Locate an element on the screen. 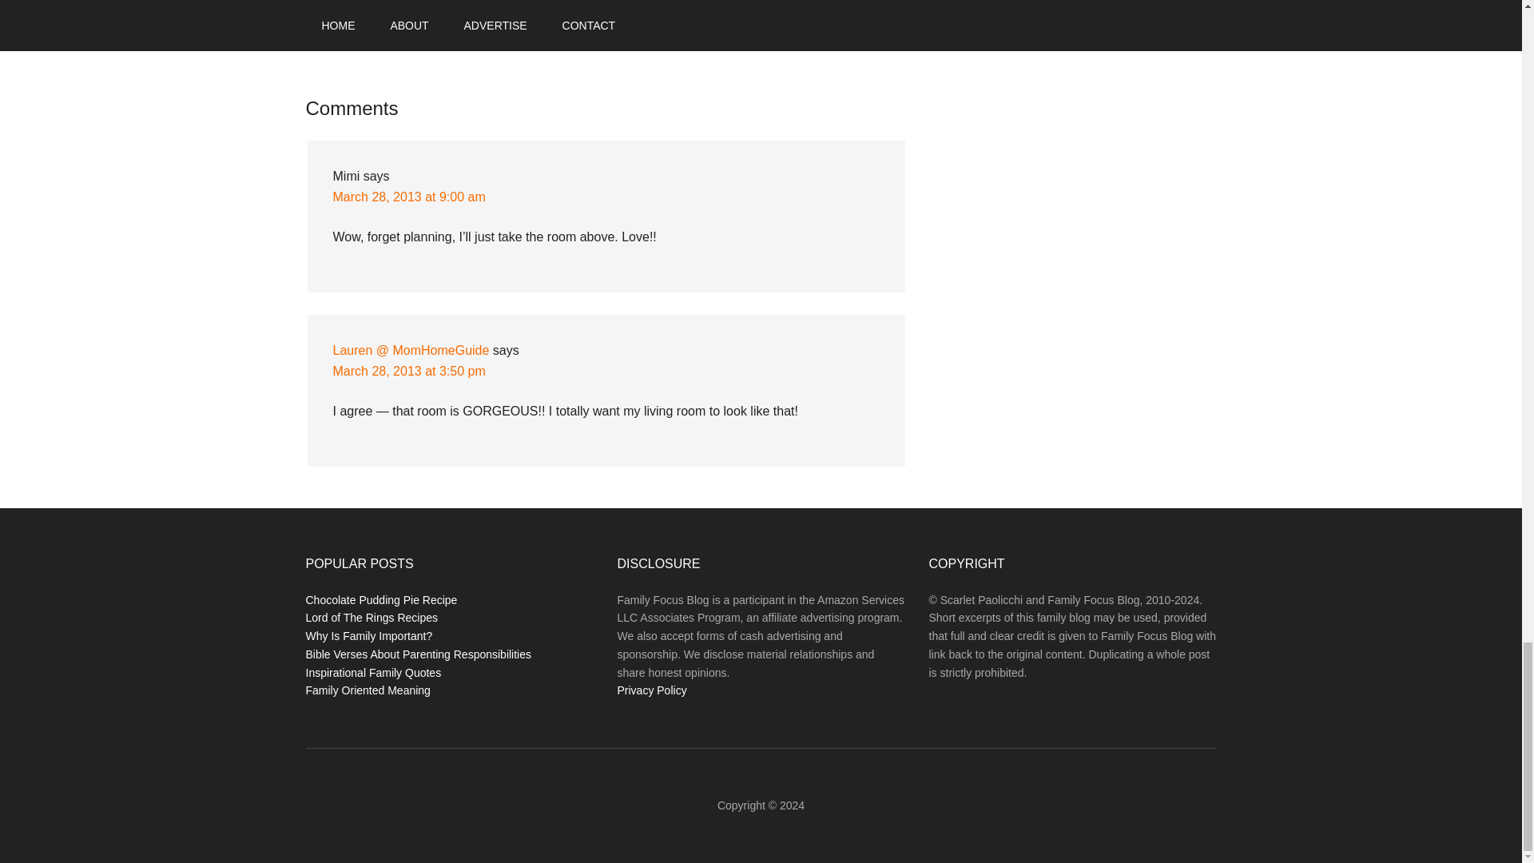  Home Decor is located at coordinates (401, 4).